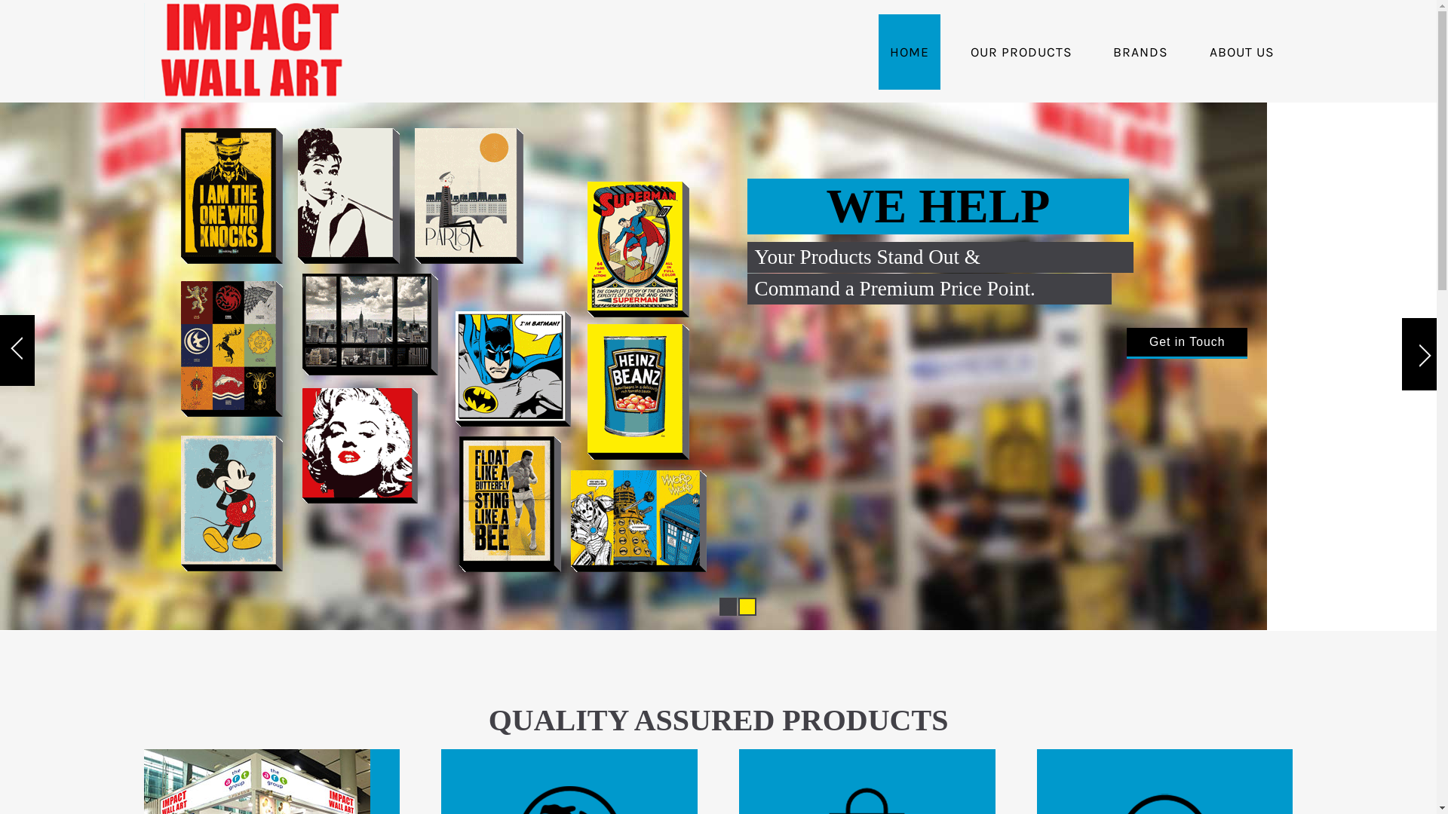  I want to click on Get in Touch, so click(584, 372).